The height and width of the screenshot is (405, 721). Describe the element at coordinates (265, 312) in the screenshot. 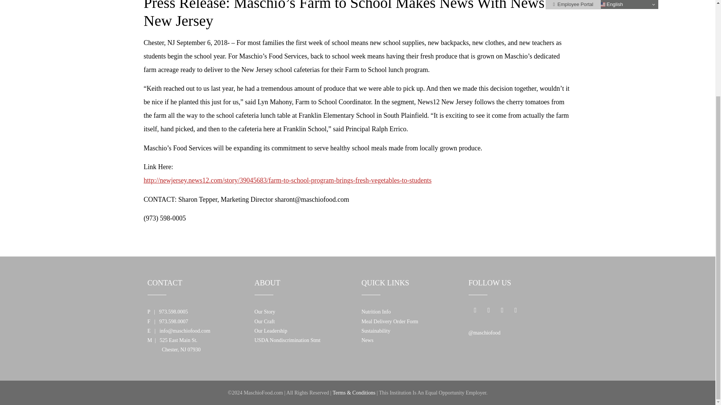

I see `Our Story` at that location.